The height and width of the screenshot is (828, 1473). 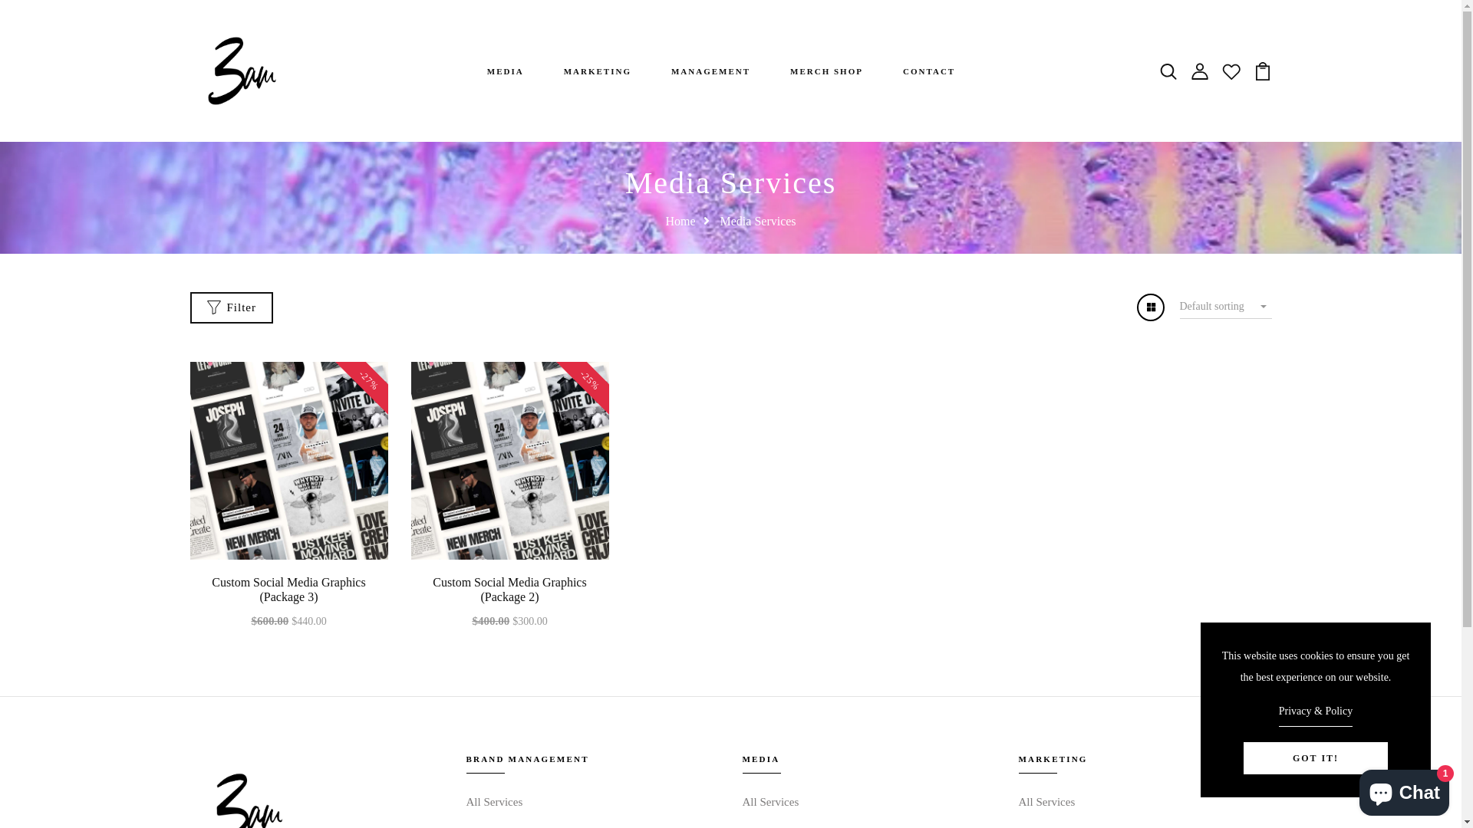 What do you see at coordinates (1047, 802) in the screenshot?
I see `All Services` at bounding box center [1047, 802].